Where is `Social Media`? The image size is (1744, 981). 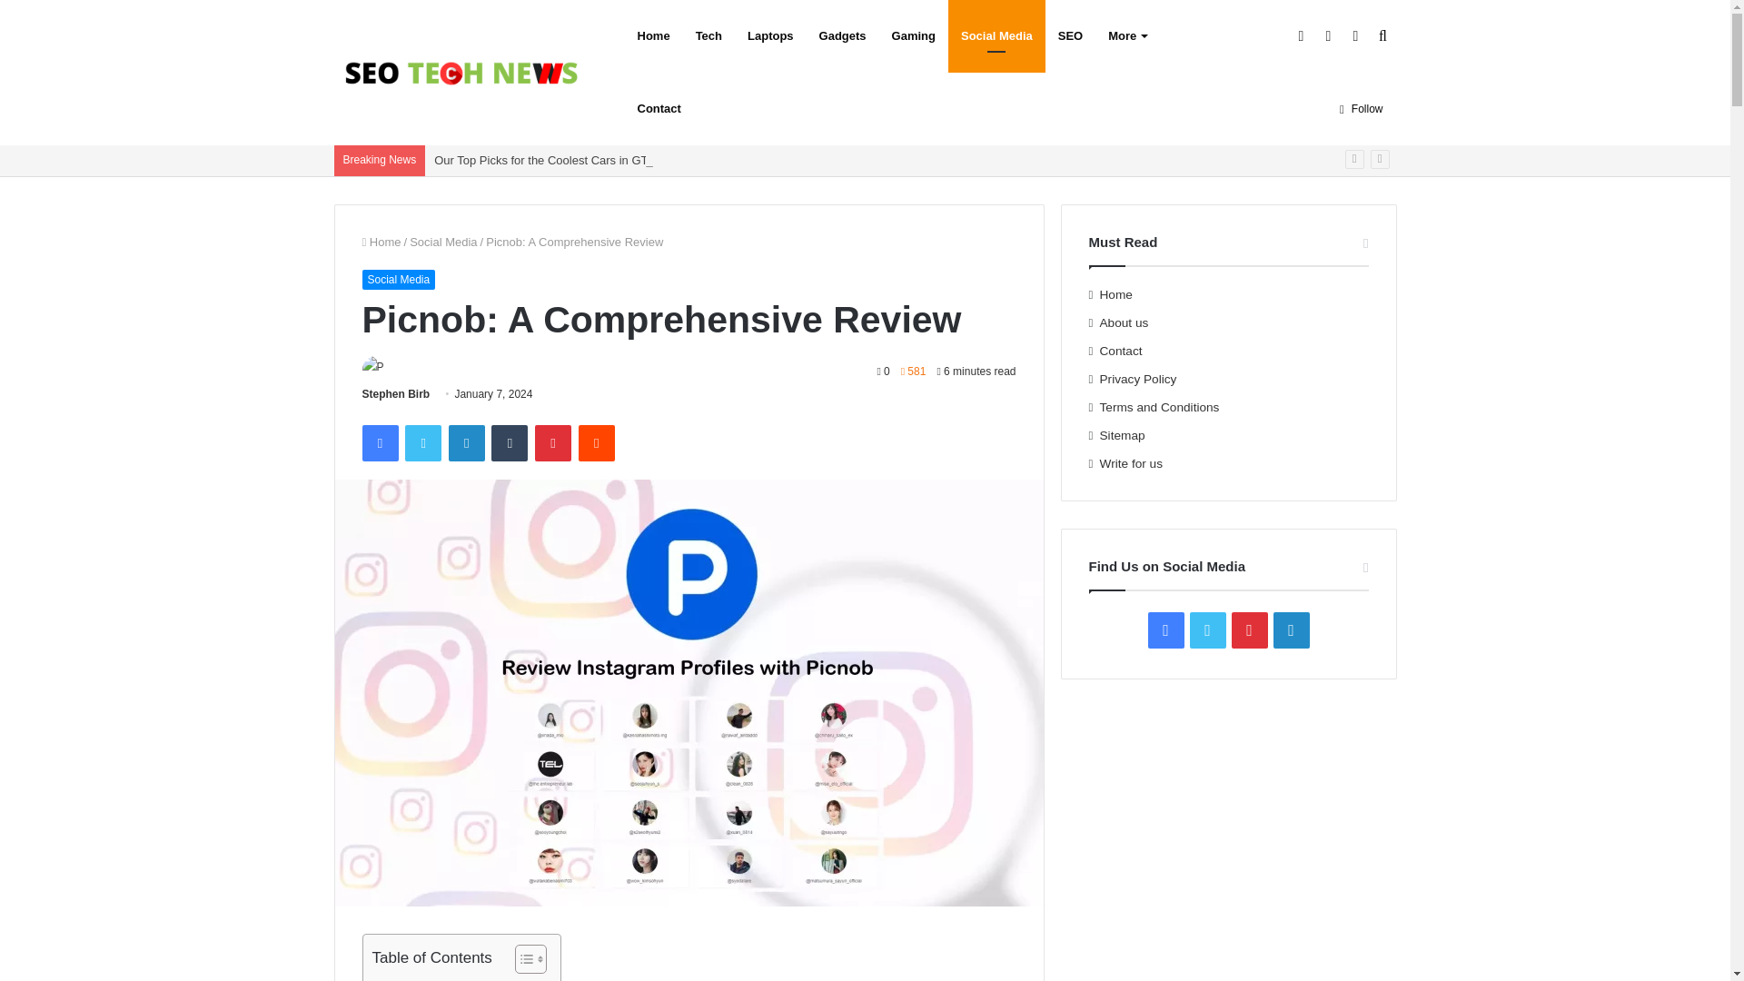
Social Media is located at coordinates (443, 242).